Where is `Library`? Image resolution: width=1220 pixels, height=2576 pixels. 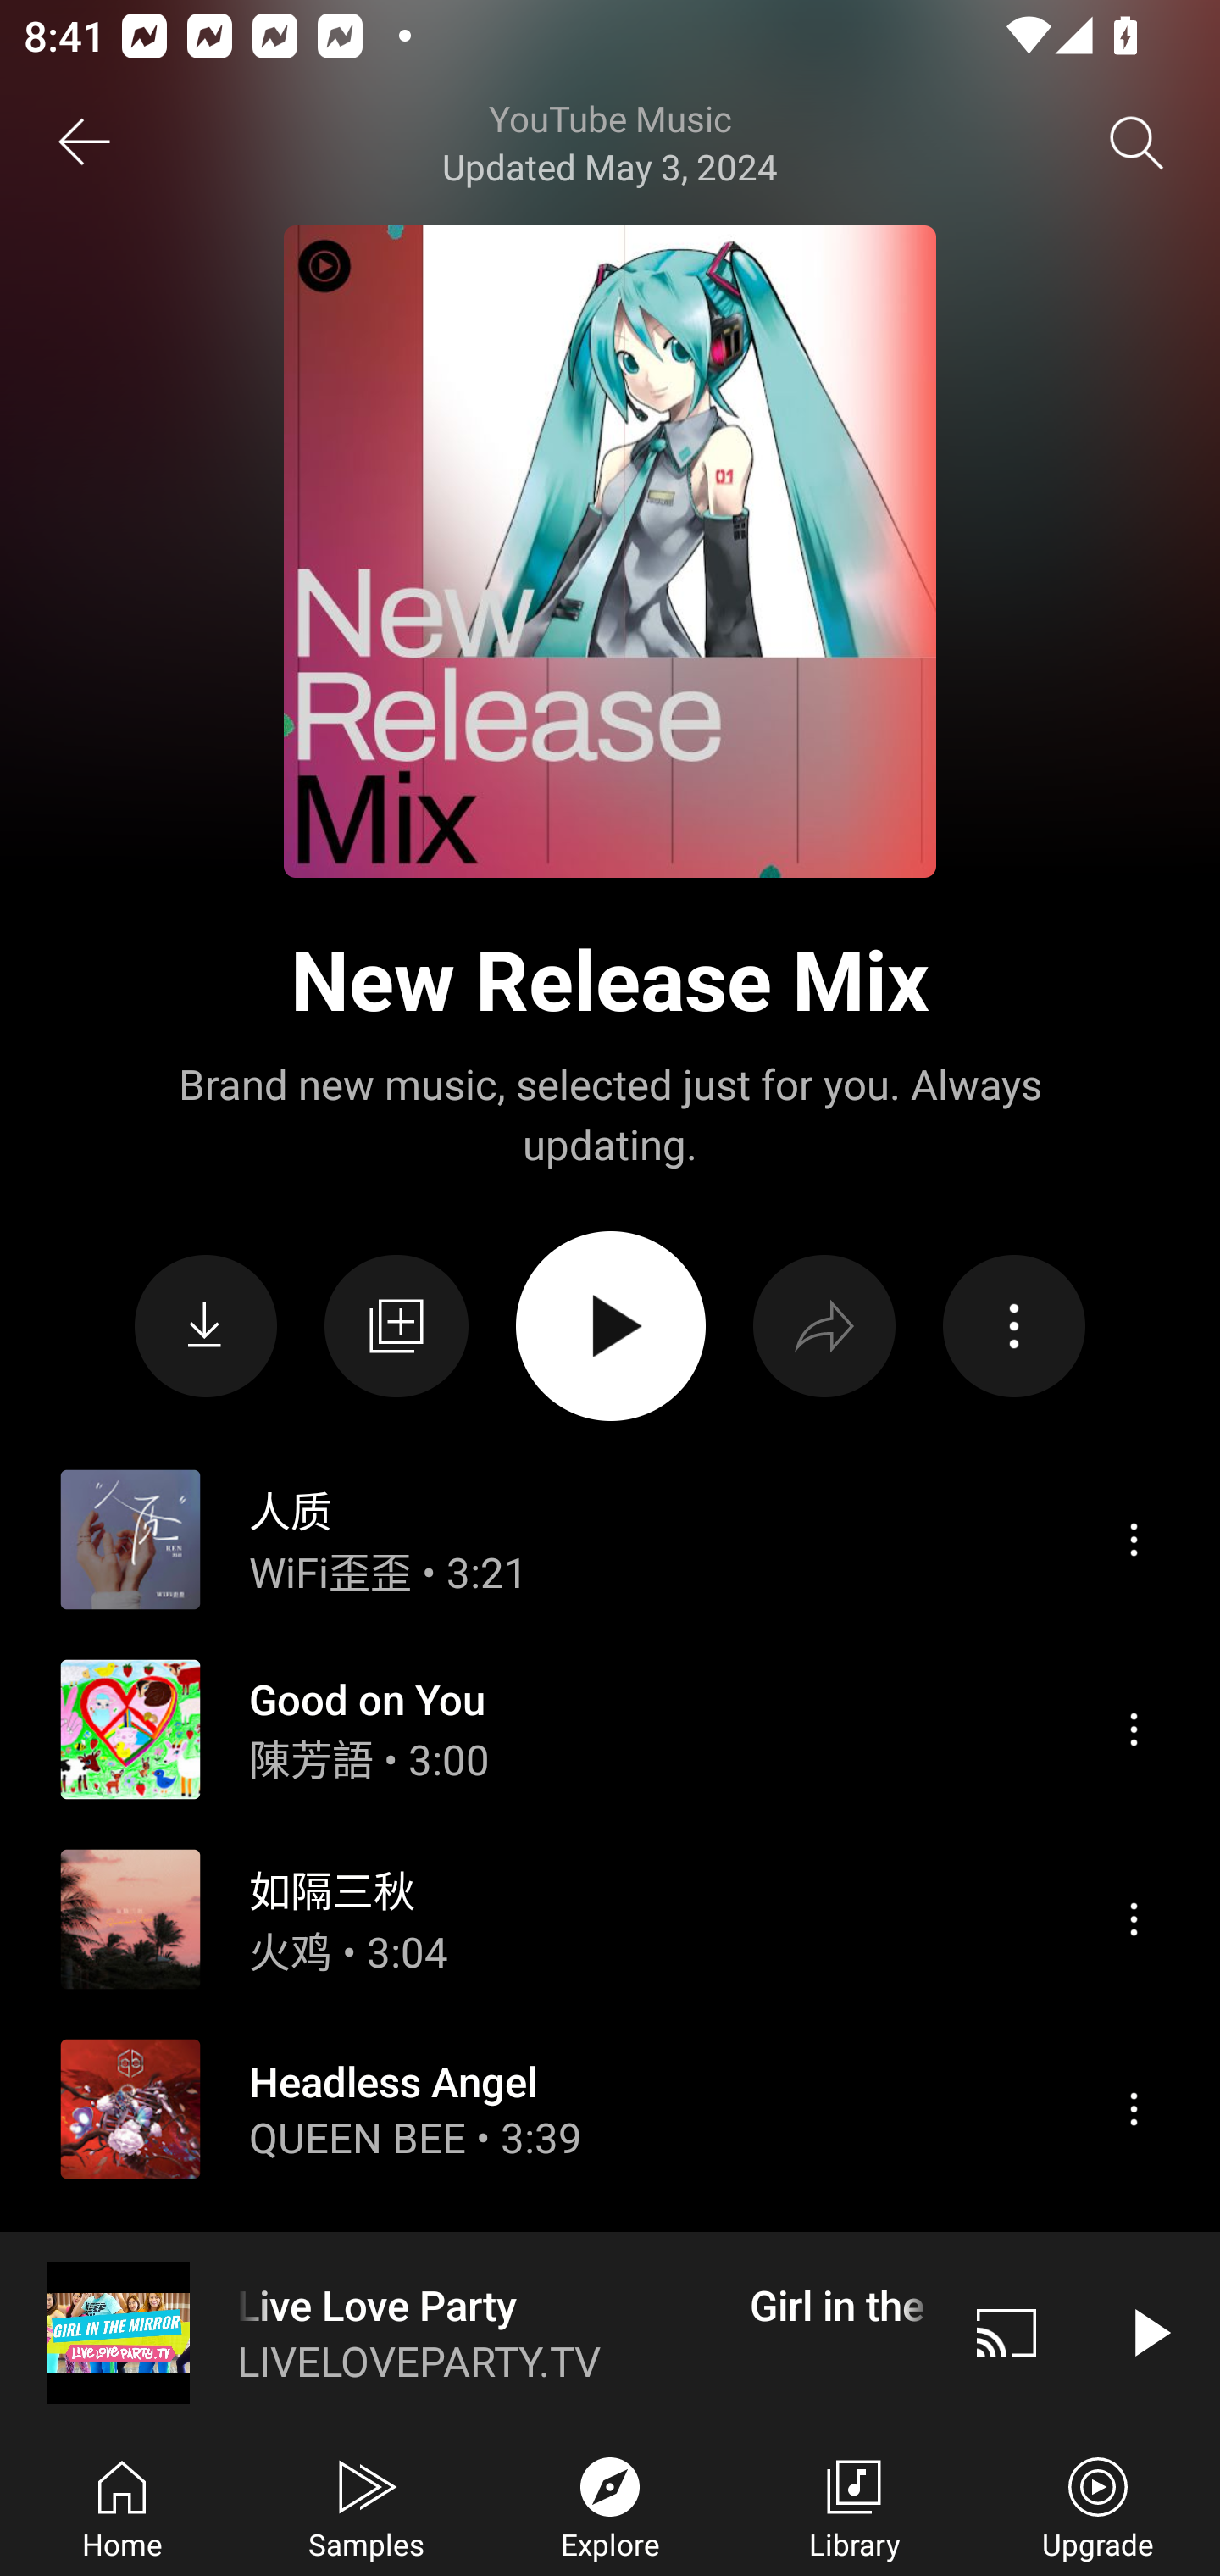
Library is located at coordinates (854, 2505).